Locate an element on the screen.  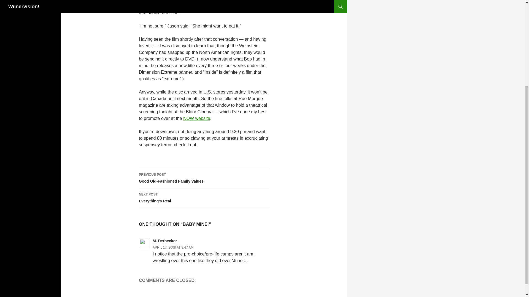
NOW website is located at coordinates (173, 248).